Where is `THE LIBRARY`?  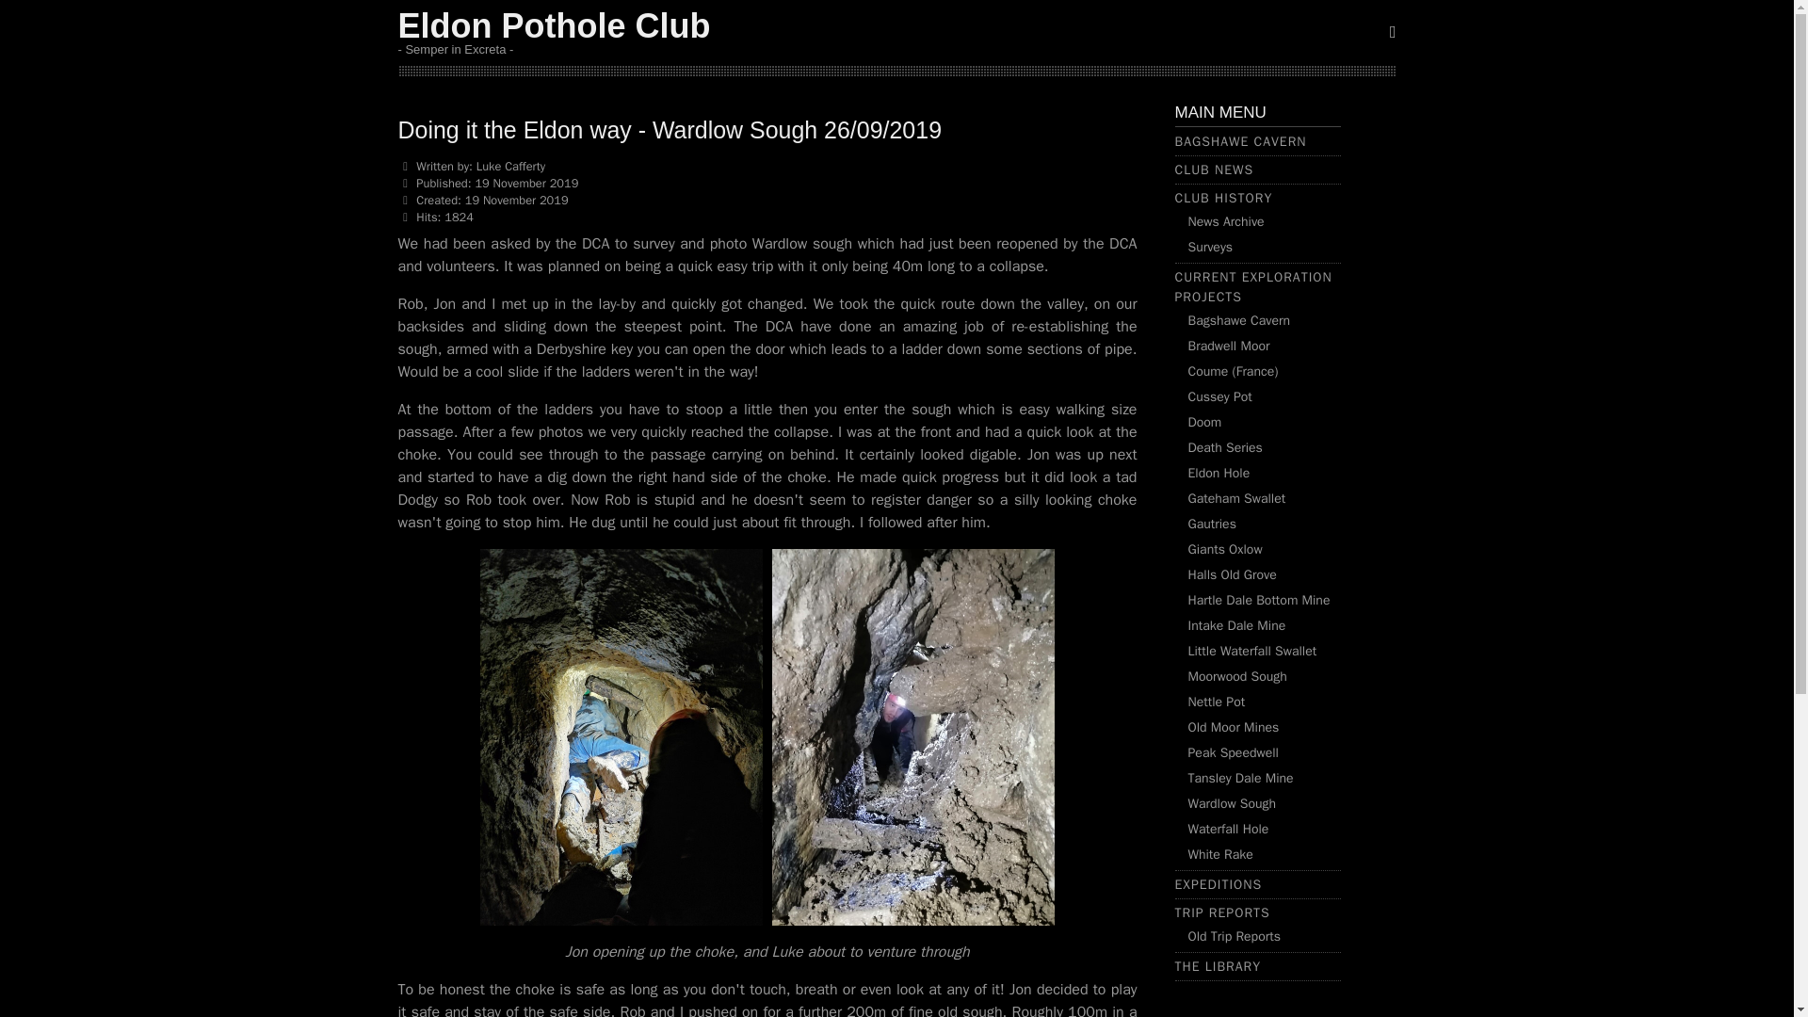
THE LIBRARY is located at coordinates (1219, 966).